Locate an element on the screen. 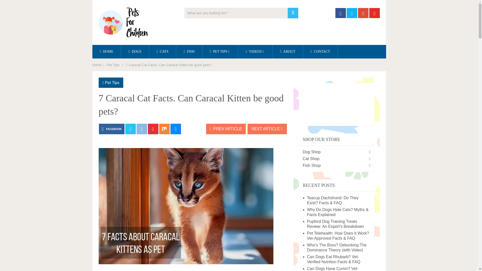  Home is located at coordinates (97, 65).